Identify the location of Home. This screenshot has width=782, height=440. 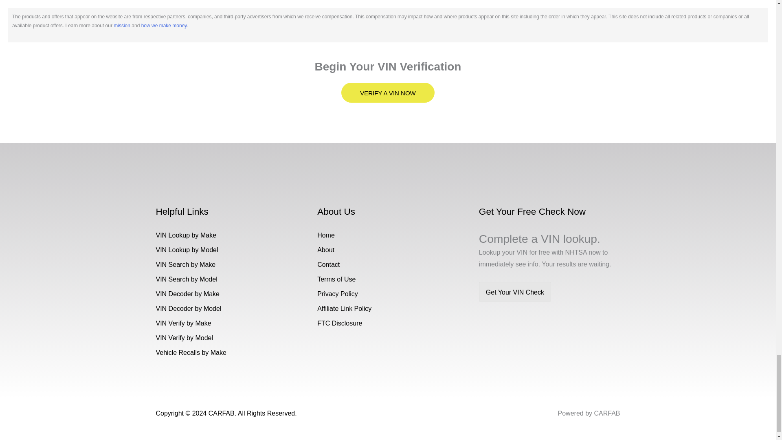
(326, 235).